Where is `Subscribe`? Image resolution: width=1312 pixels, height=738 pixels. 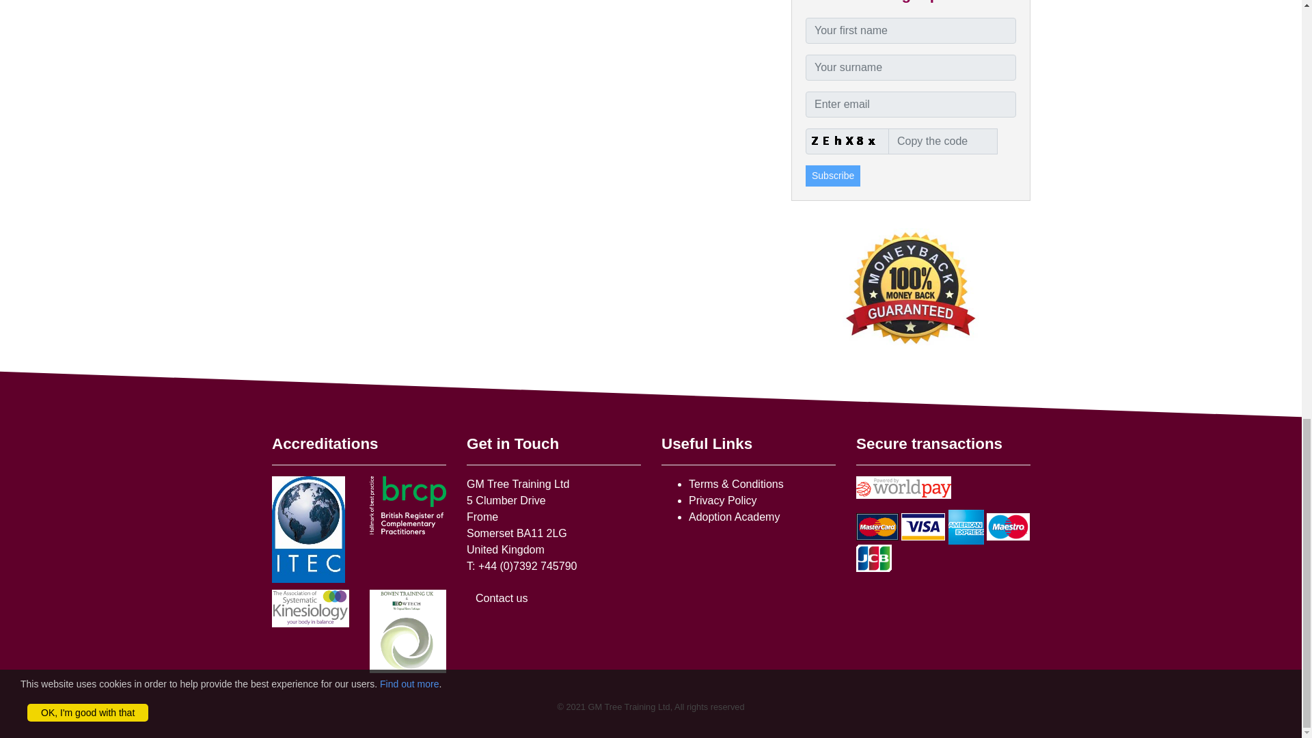
Subscribe is located at coordinates (832, 176).